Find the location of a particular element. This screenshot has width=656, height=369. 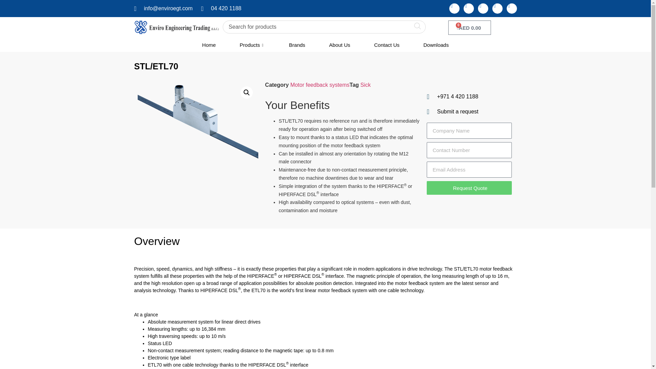

Enviro-LOGO is located at coordinates (209, 45).